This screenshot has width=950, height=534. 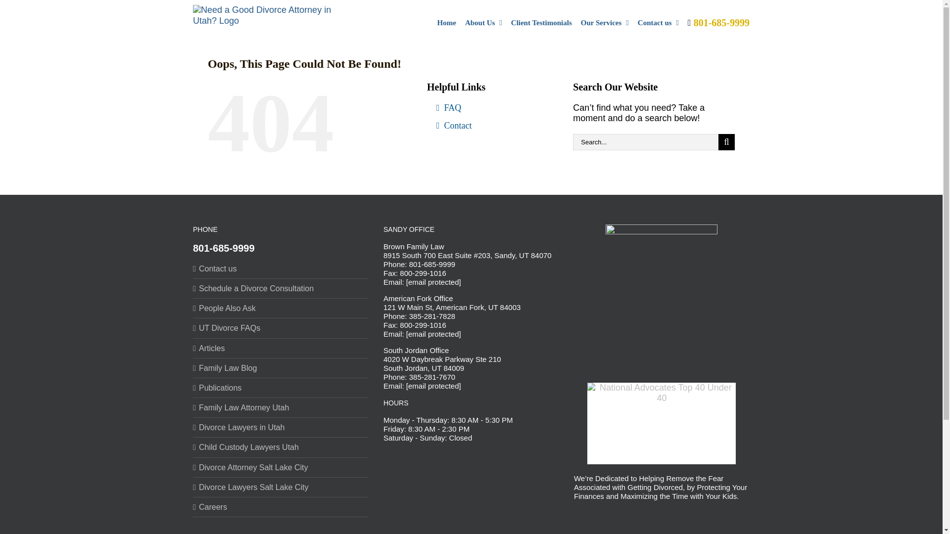 I want to click on 801-685-9999, so click(x=718, y=22).